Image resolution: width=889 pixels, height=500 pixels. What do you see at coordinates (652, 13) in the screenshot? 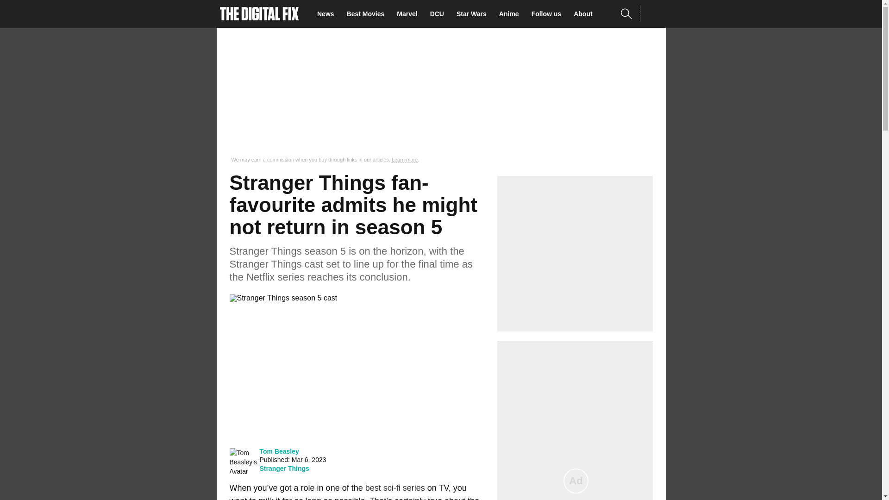
I see `Network N Media` at bounding box center [652, 13].